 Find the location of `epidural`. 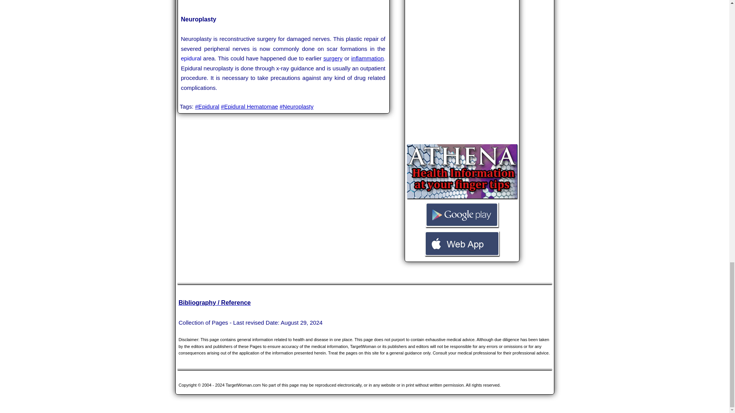

epidural is located at coordinates (191, 58).